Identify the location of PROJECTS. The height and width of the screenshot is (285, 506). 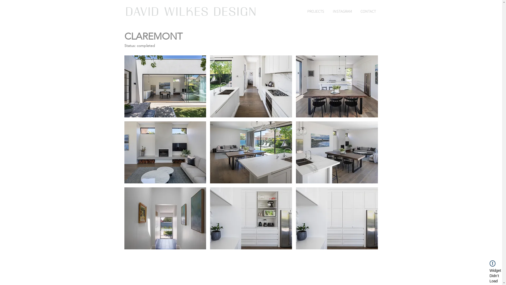
(316, 11).